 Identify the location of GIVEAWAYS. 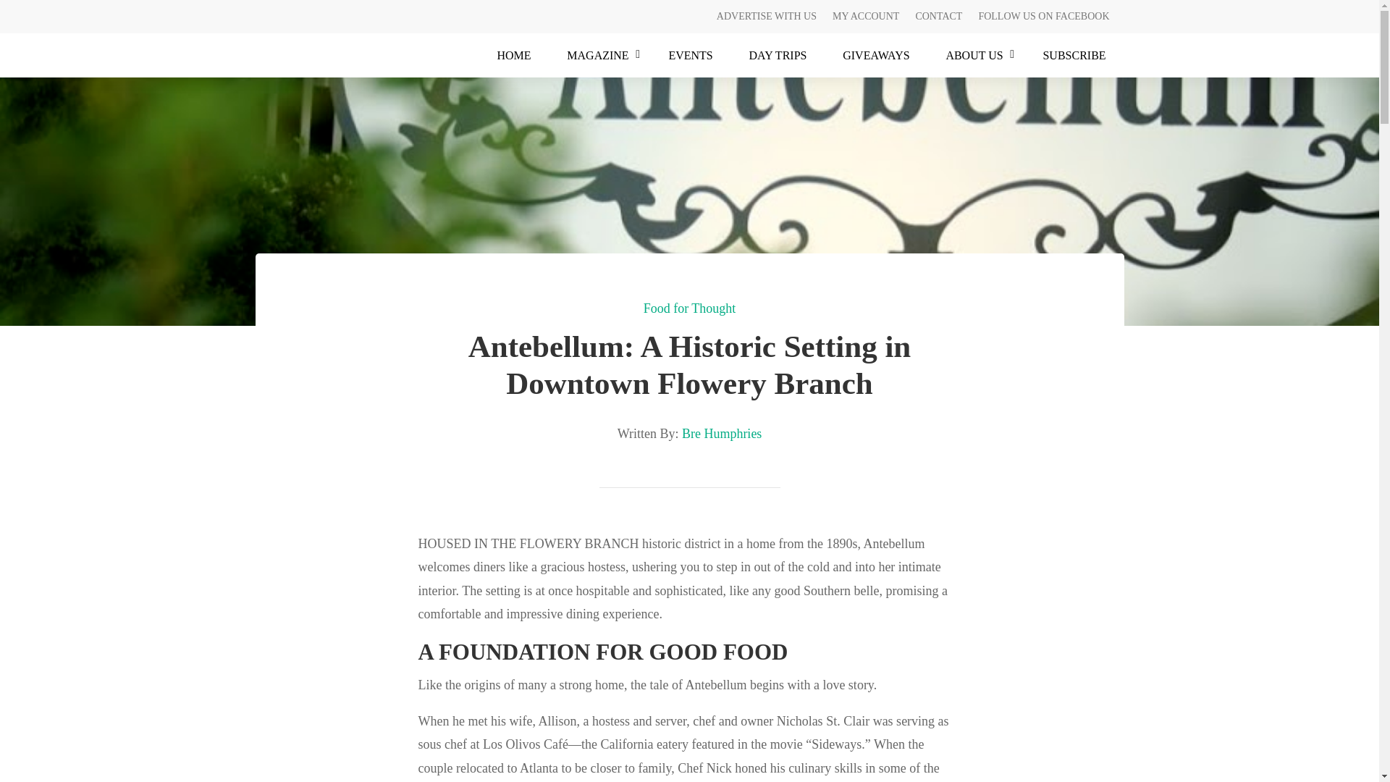
(875, 55).